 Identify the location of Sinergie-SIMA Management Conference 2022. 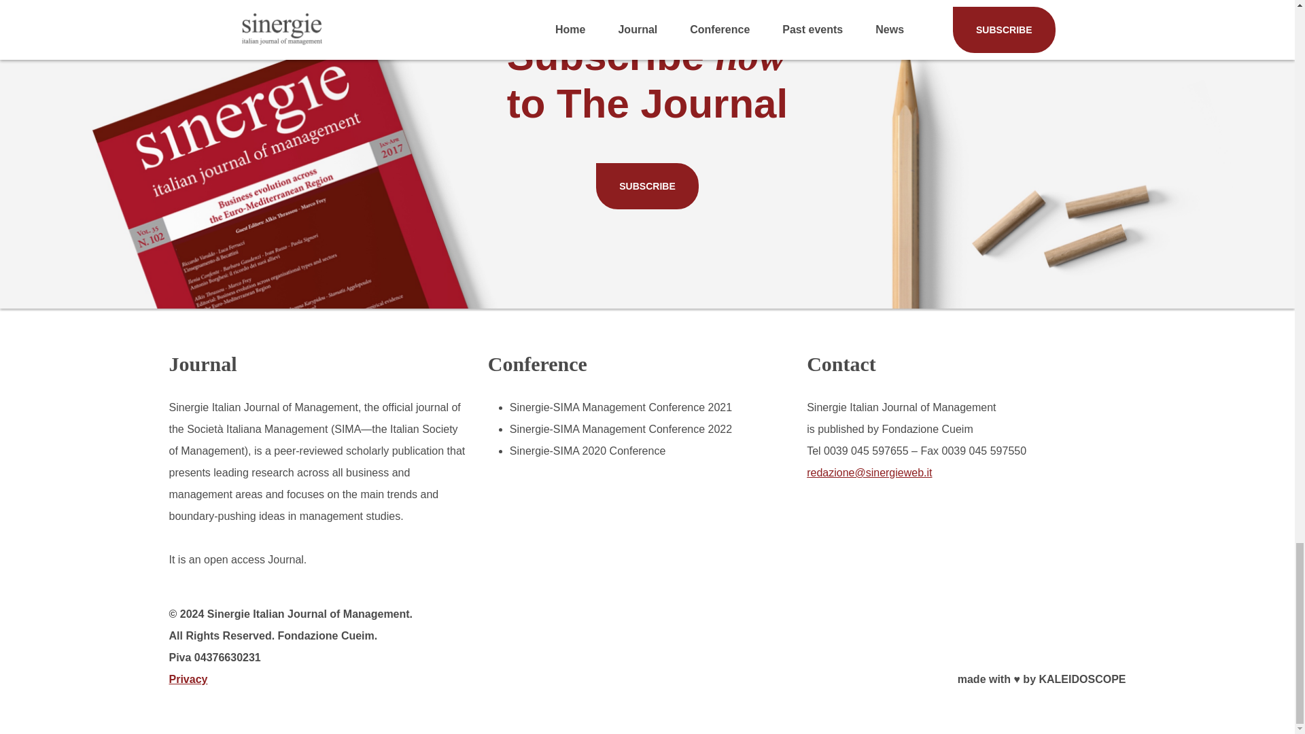
(621, 430).